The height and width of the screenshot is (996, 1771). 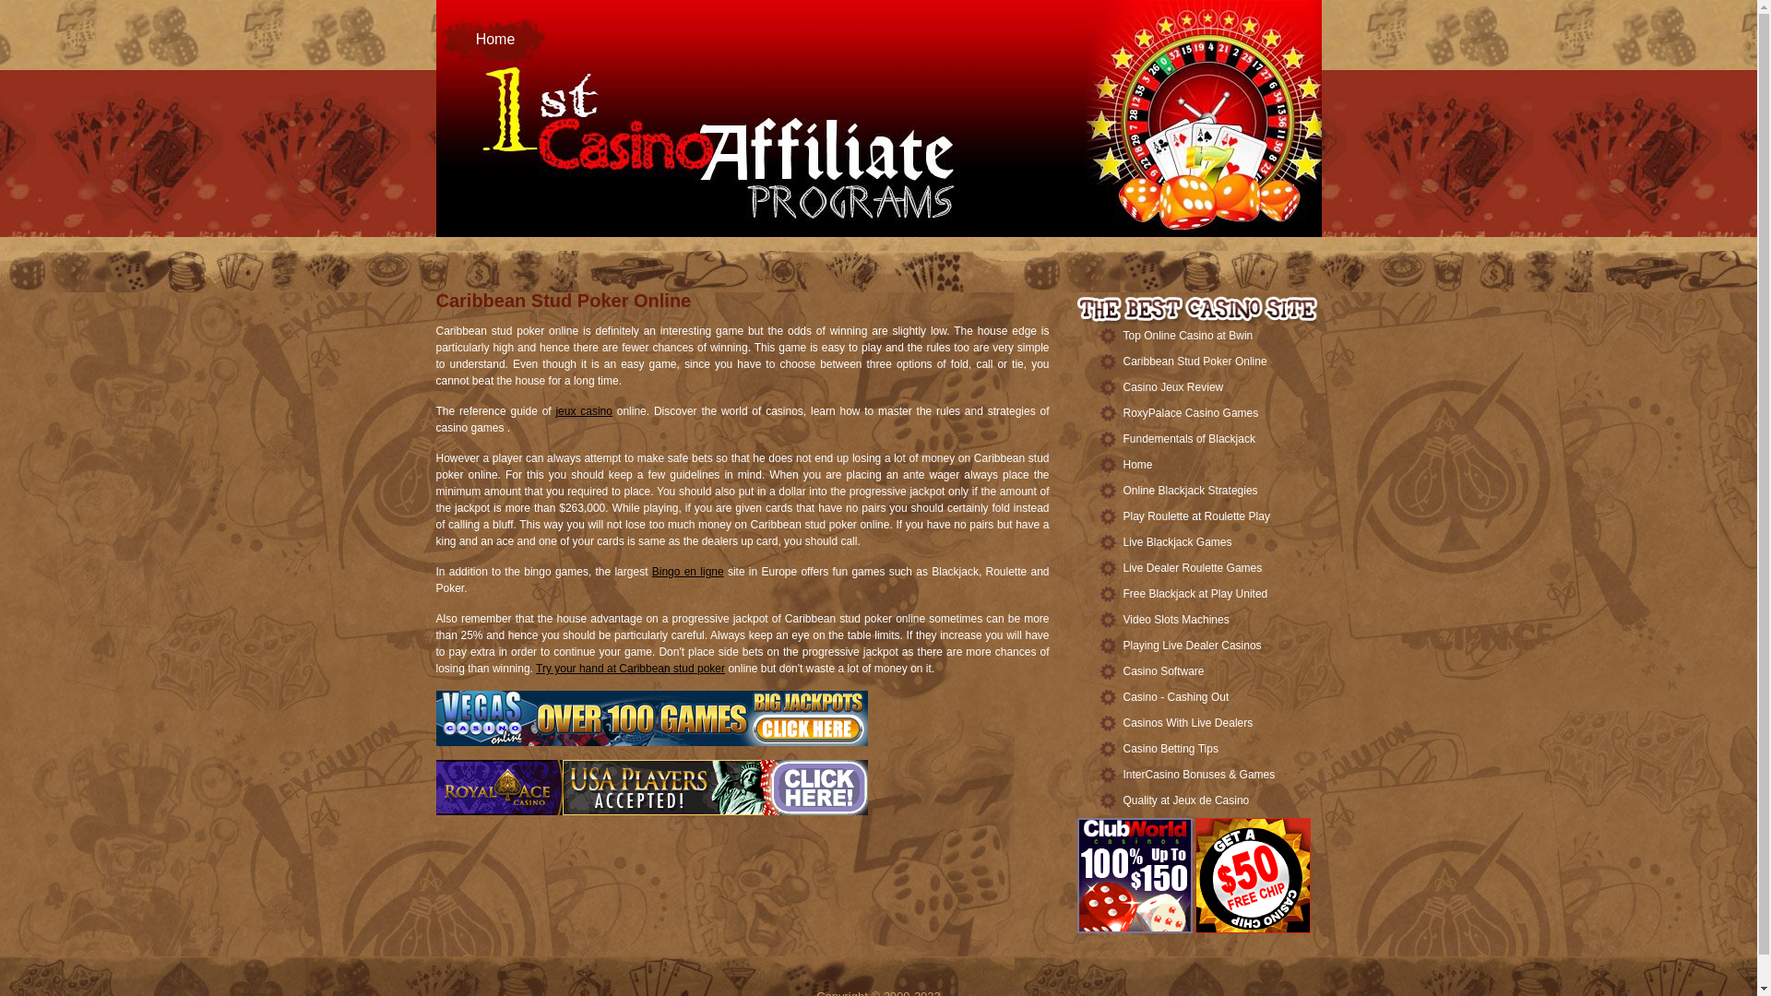 I want to click on Casino Betting Tips, so click(x=1171, y=749).